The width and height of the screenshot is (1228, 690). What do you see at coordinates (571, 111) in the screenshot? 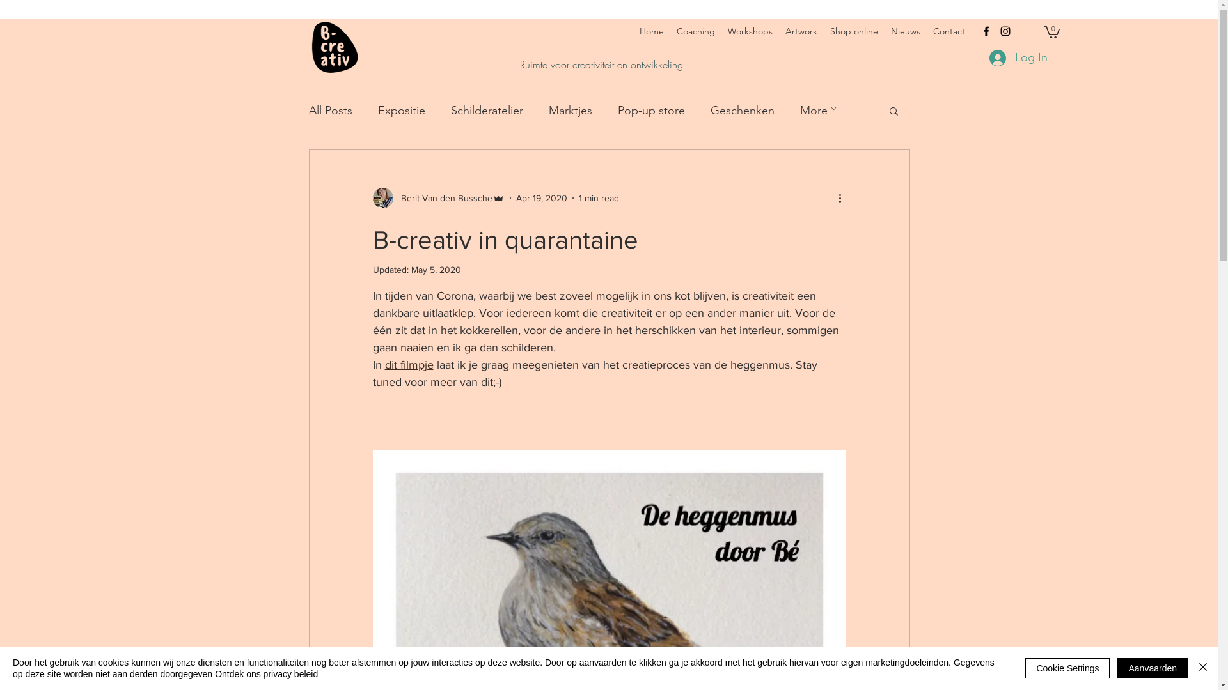
I see `Marktjes` at bounding box center [571, 111].